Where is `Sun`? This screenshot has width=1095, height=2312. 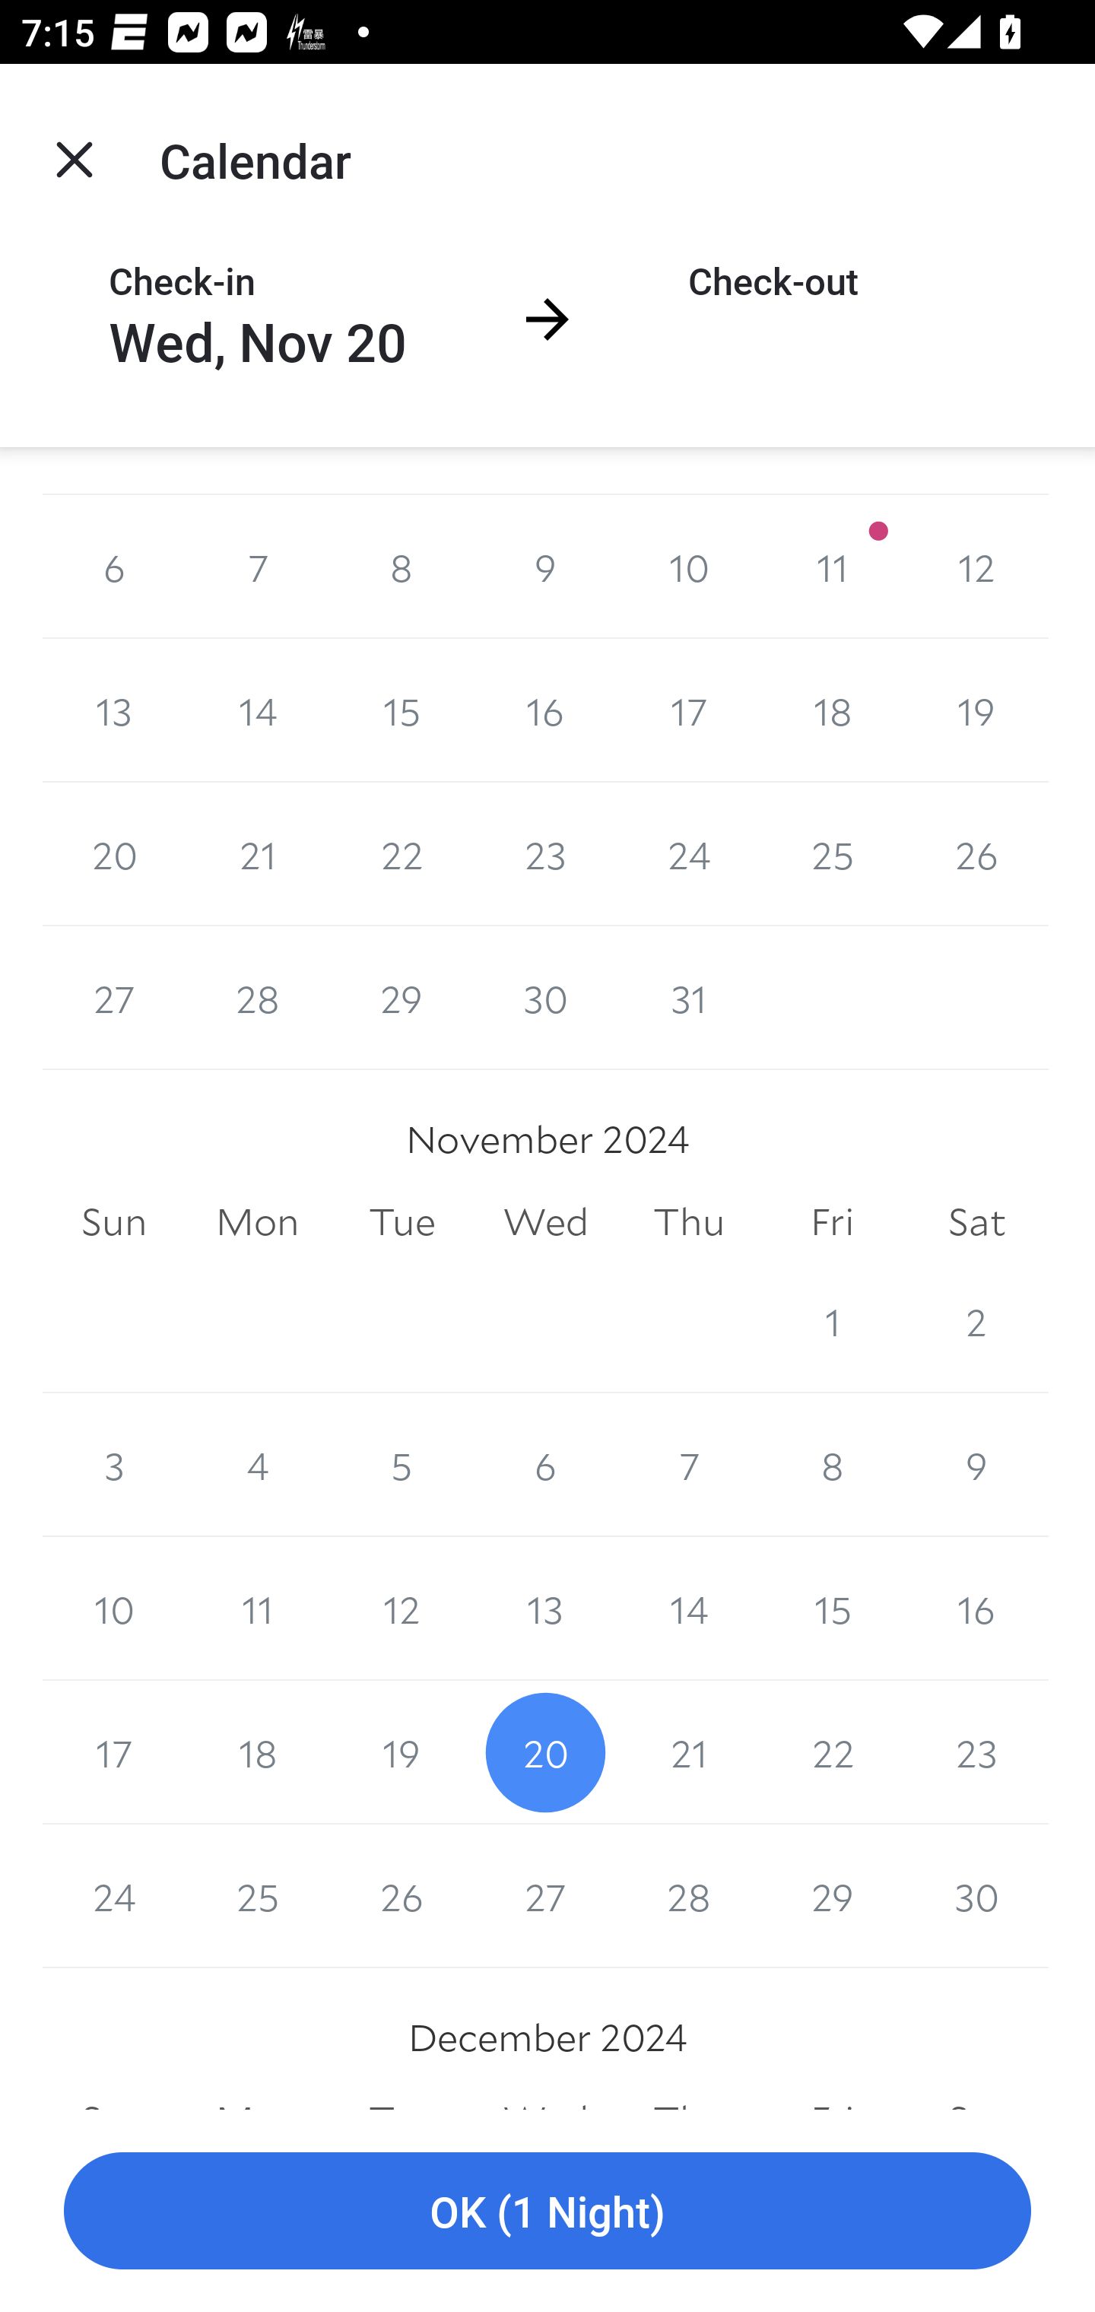
Sun is located at coordinates (114, 1221).